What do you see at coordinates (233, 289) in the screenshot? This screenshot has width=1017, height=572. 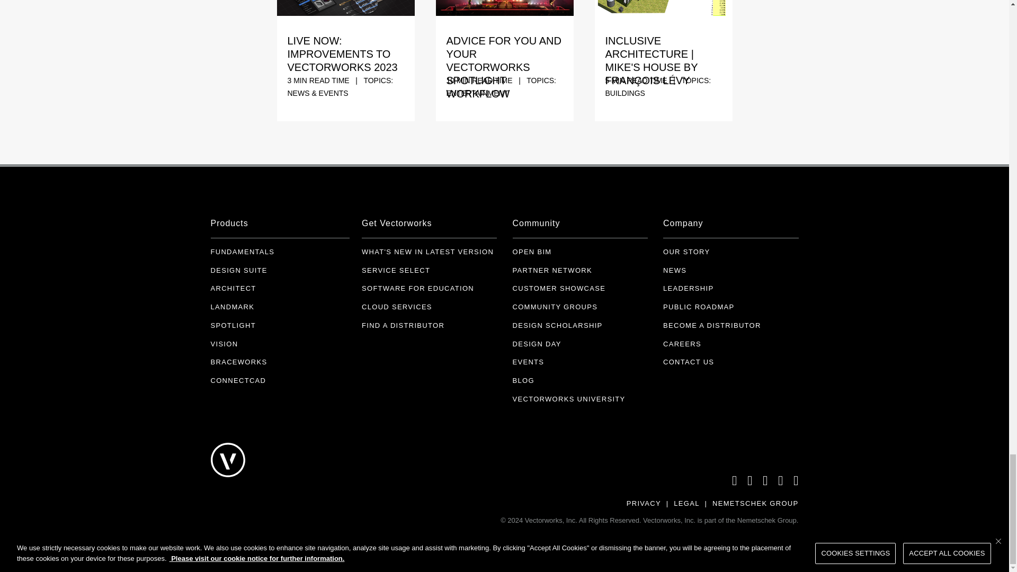 I see `ARCHITECT` at bounding box center [233, 289].